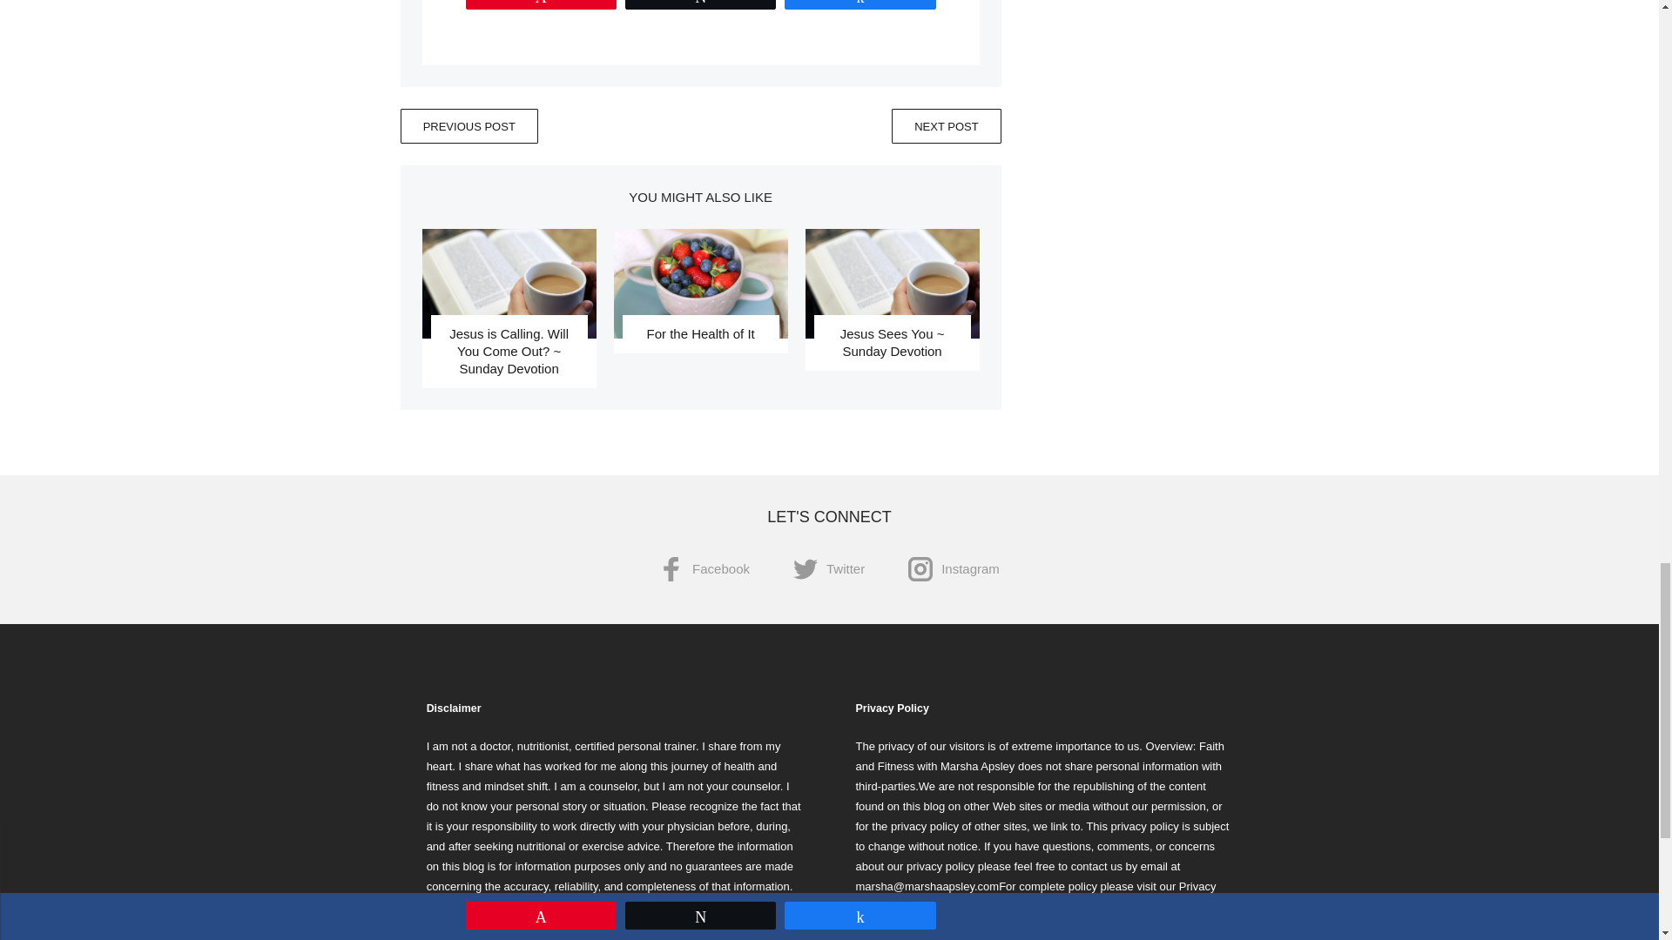 The width and height of the screenshot is (1672, 940). I want to click on For the Health of It, so click(699, 333).